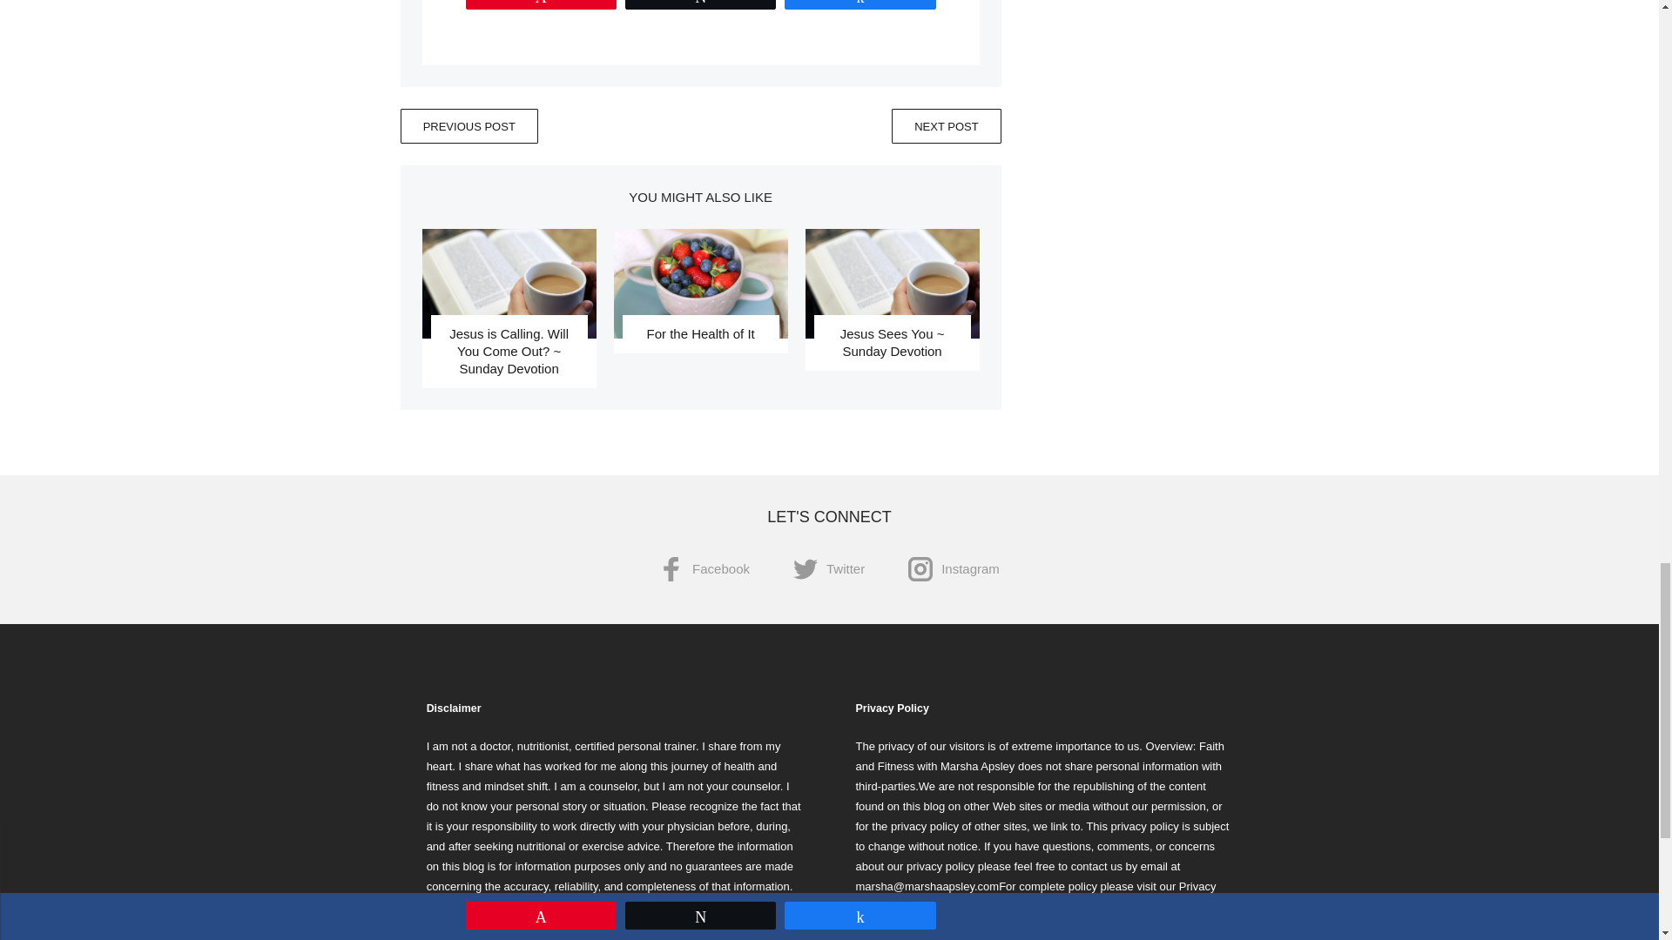 The width and height of the screenshot is (1672, 940). I want to click on For the Health of It, so click(699, 333).